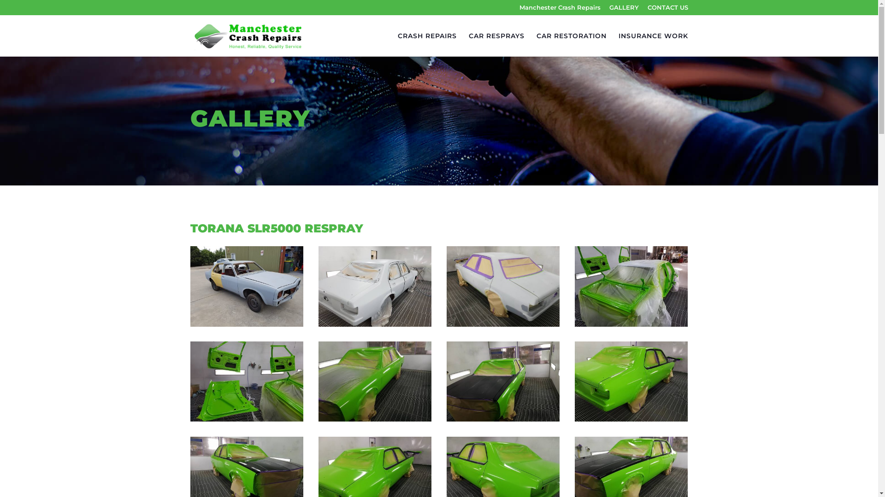 The width and height of the screenshot is (885, 497). I want to click on 4, so click(247, 419).